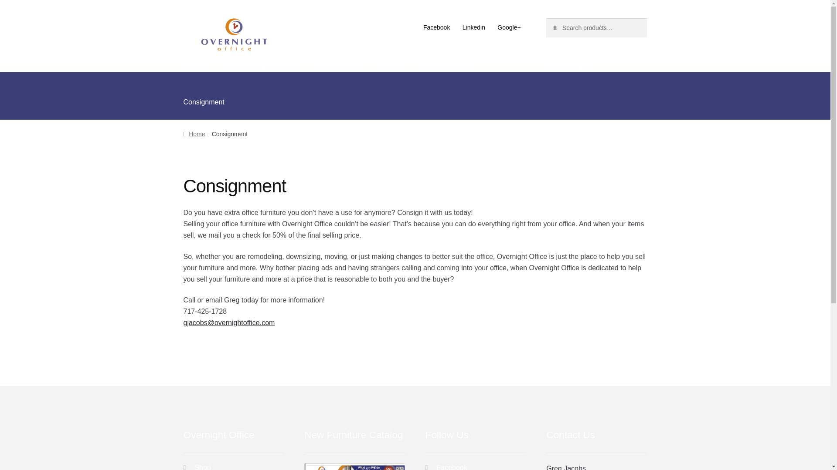  Describe the element at coordinates (204, 102) in the screenshot. I see `Consignment` at that location.